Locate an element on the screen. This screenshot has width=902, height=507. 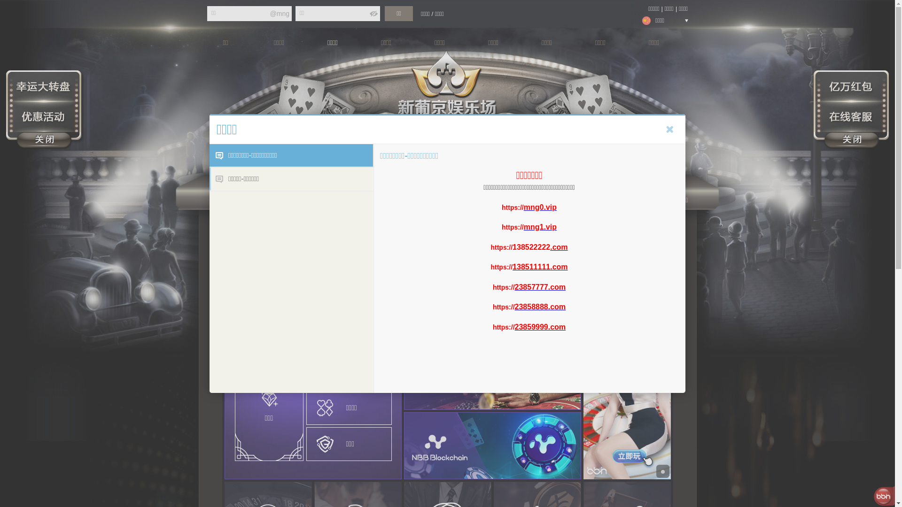
23859999.com is located at coordinates (540, 327).